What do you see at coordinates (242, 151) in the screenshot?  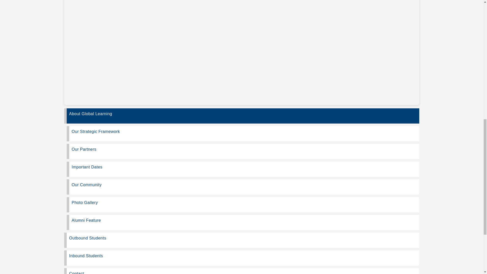 I see `Global Learning Partners` at bounding box center [242, 151].